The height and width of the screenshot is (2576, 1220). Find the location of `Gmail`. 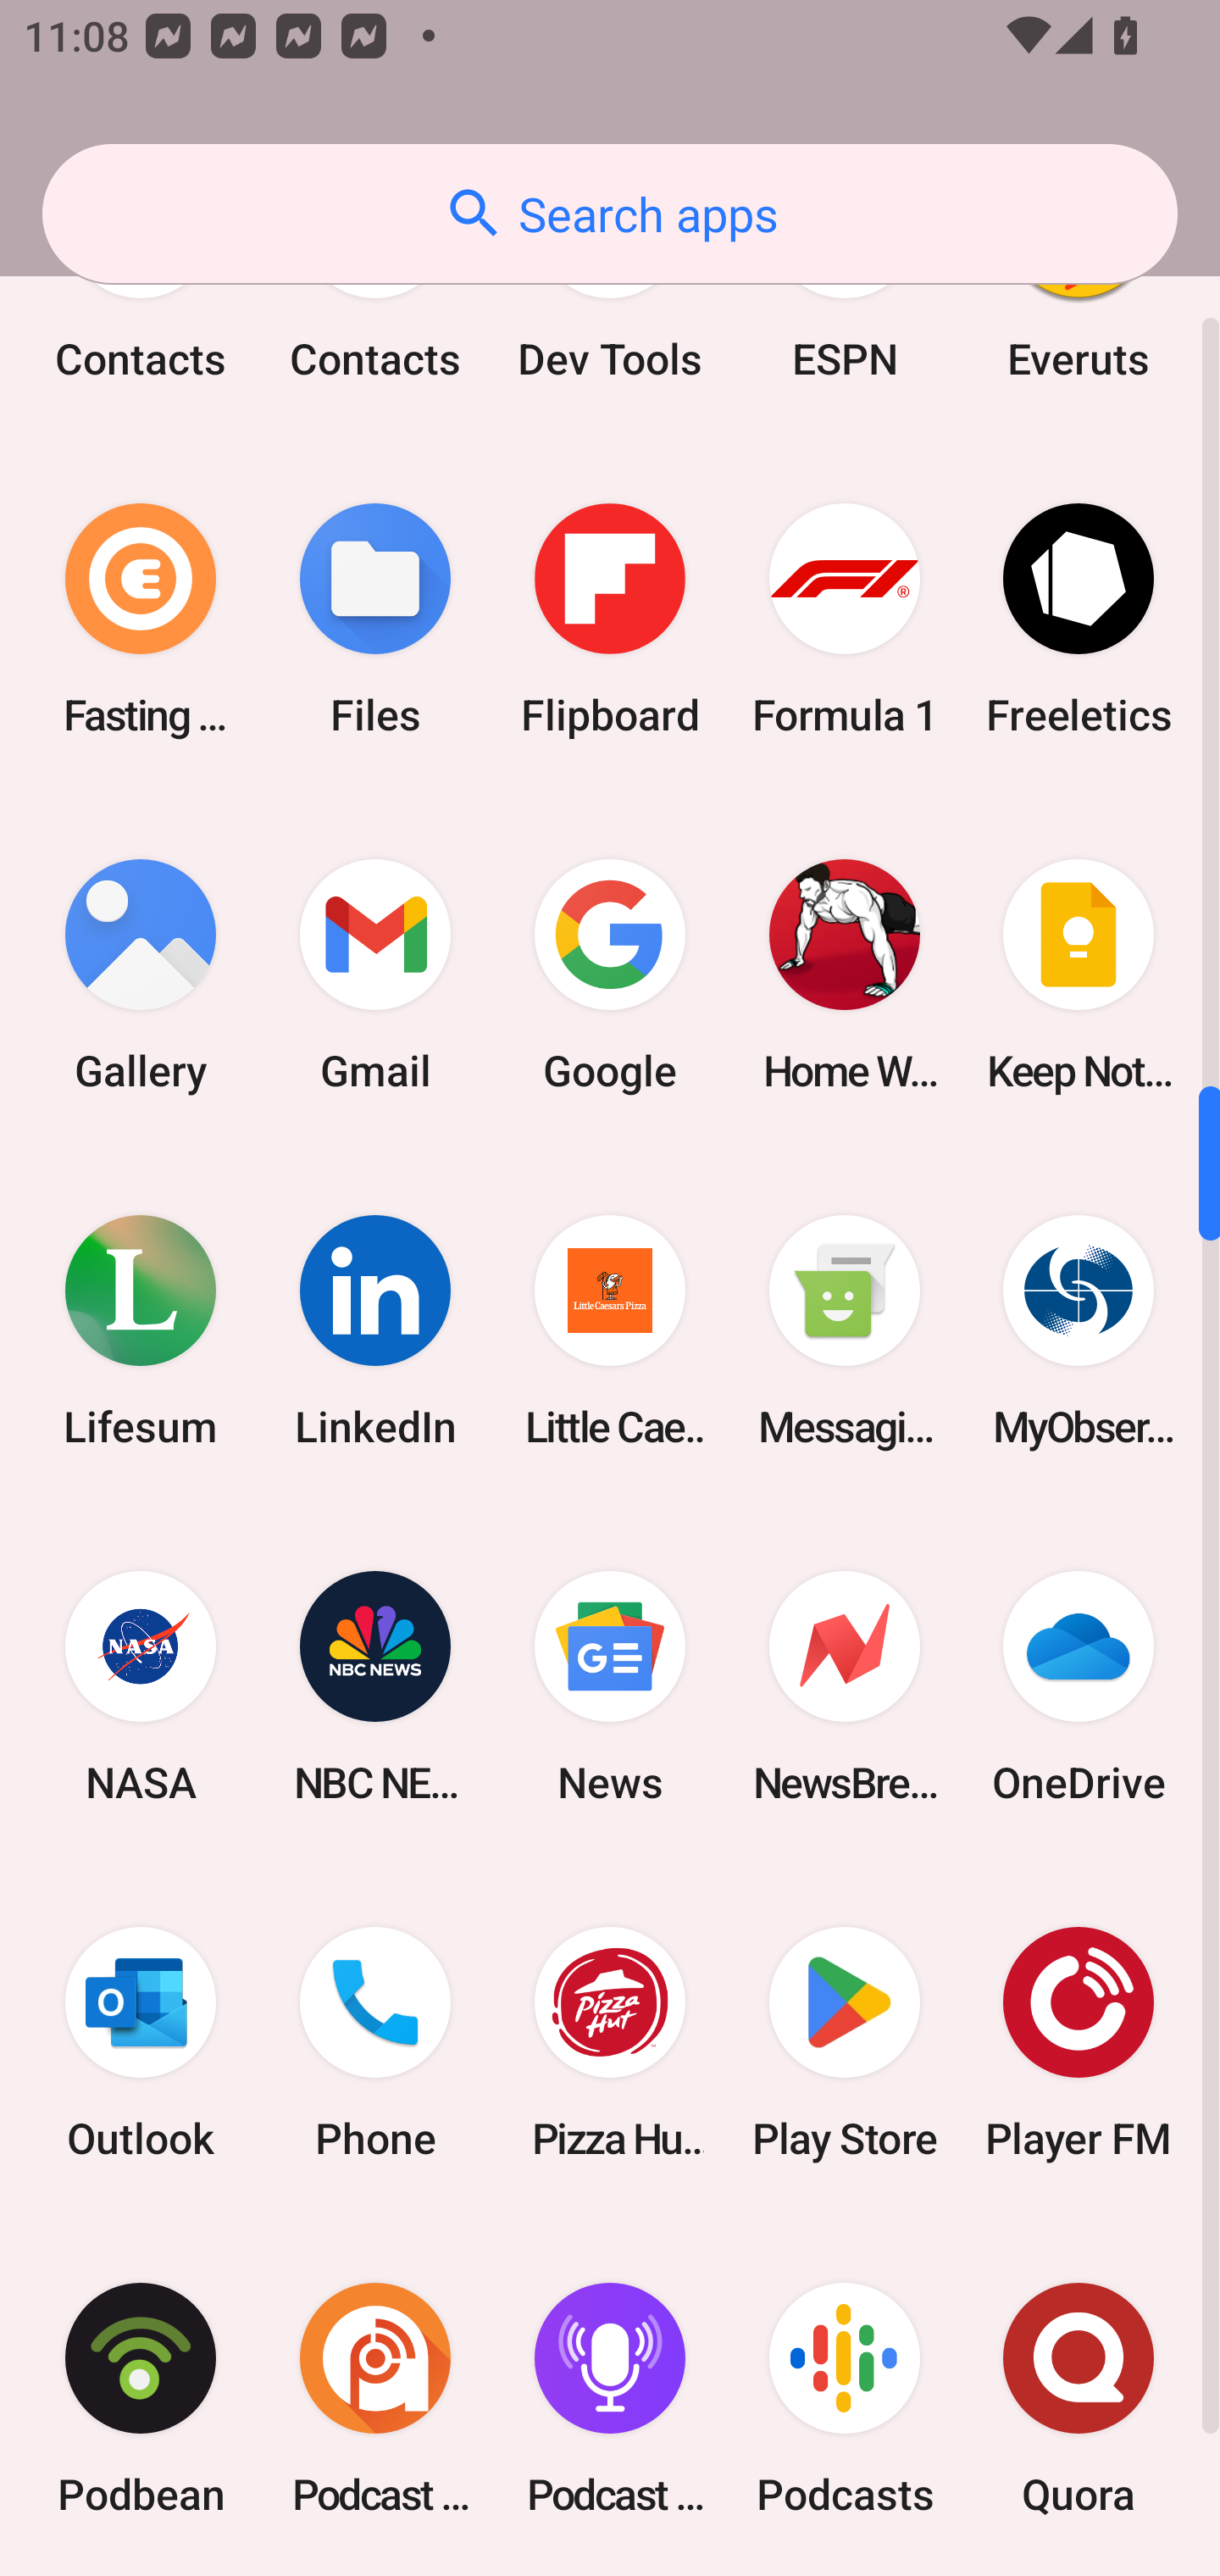

Gmail is located at coordinates (375, 976).